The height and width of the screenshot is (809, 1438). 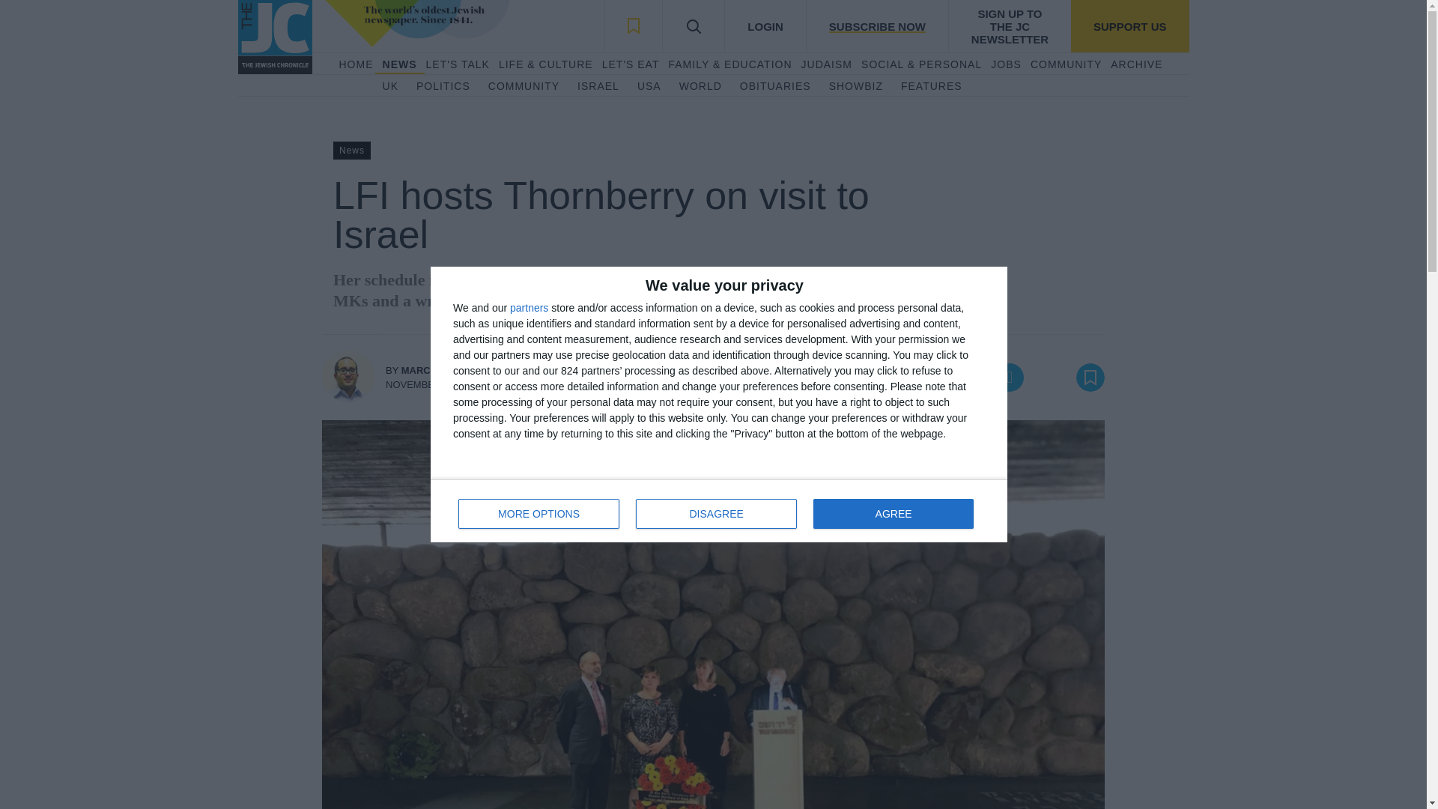 I want to click on JOBS, so click(x=355, y=64).